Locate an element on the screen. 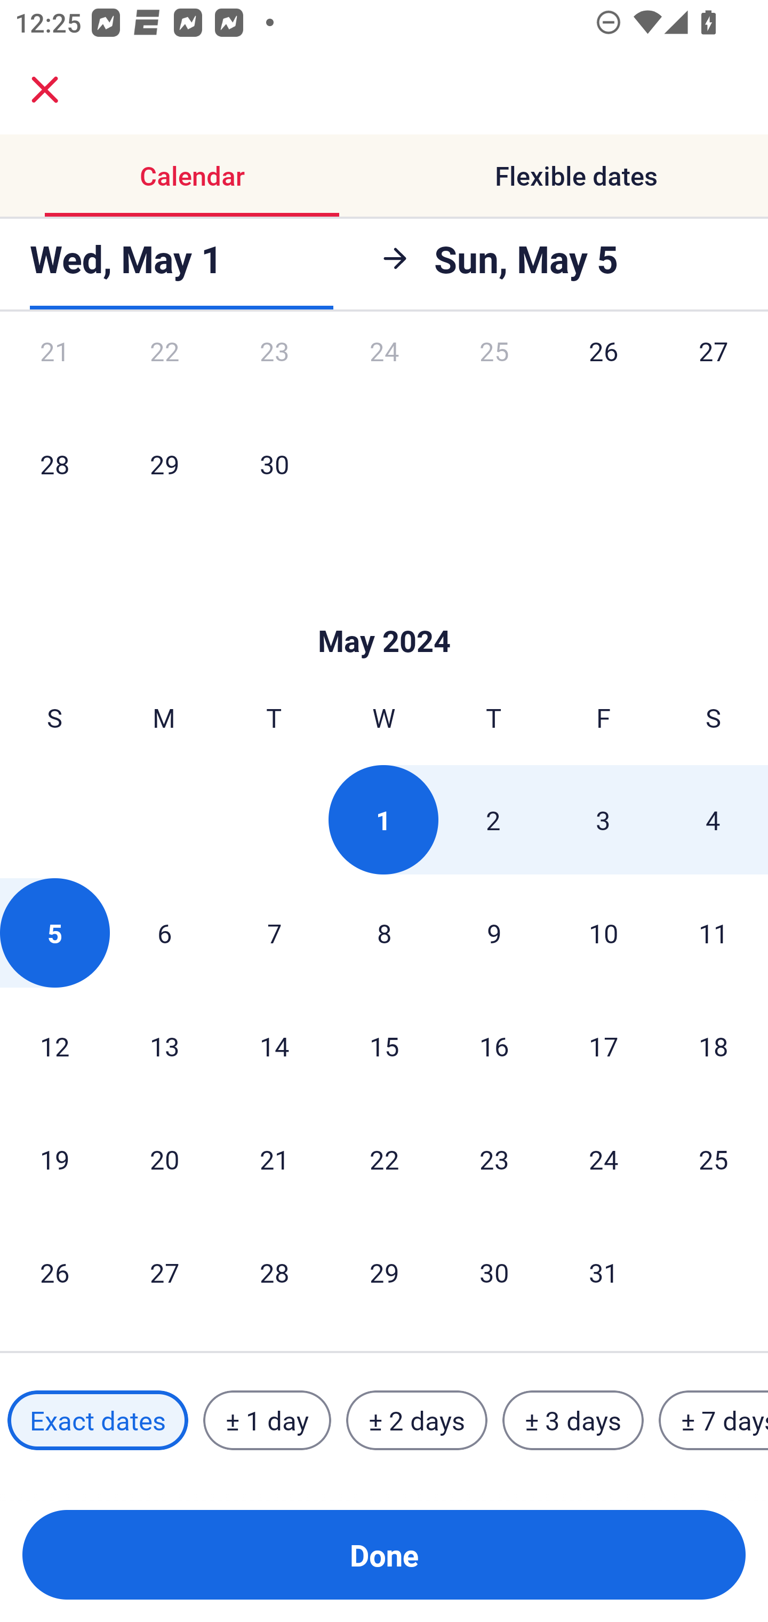  28 Sunday, April 28, 2024 is located at coordinates (54, 464).